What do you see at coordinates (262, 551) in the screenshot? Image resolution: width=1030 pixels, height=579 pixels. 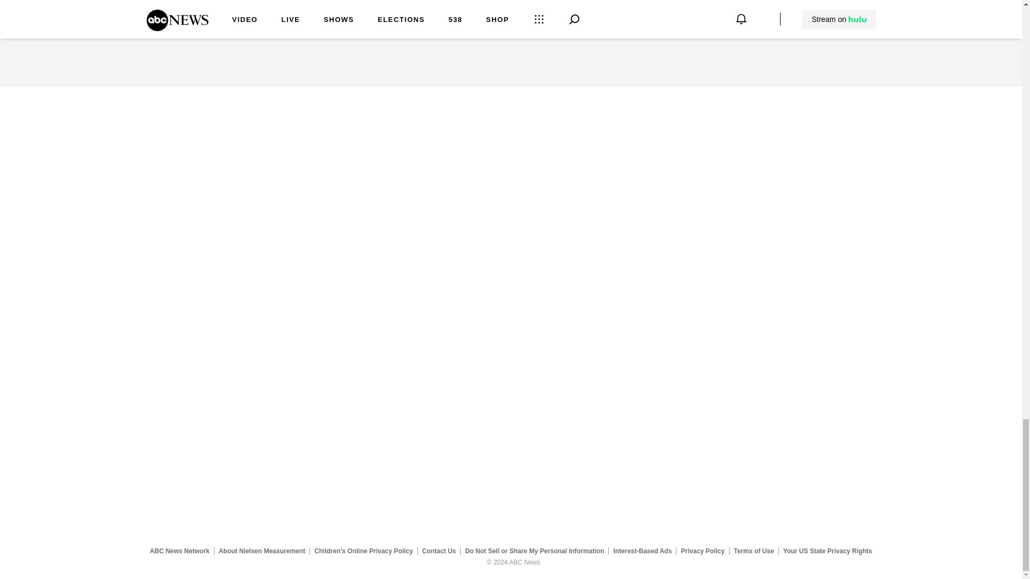 I see `About Nielsen Measurement` at bounding box center [262, 551].